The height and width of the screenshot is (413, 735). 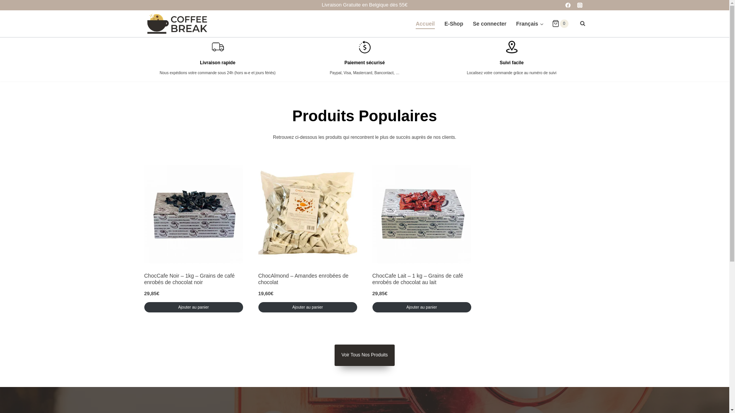 What do you see at coordinates (307, 307) in the screenshot?
I see `Ajouter au panier` at bounding box center [307, 307].